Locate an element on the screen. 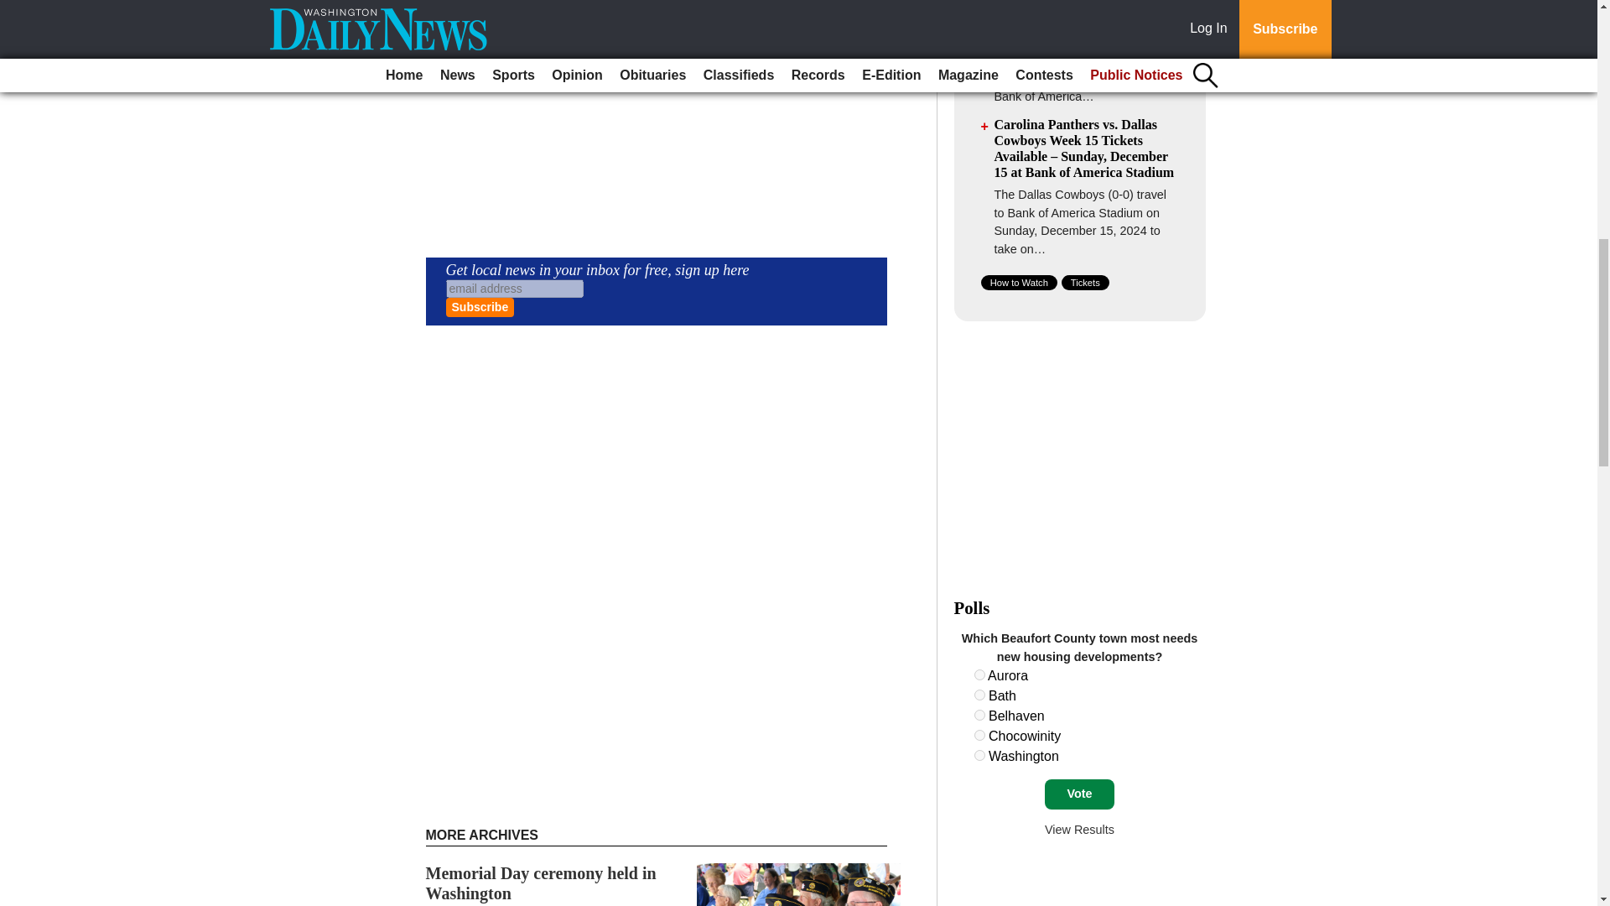 Image resolution: width=1610 pixels, height=906 pixels. View Results is located at coordinates (1079, 829).